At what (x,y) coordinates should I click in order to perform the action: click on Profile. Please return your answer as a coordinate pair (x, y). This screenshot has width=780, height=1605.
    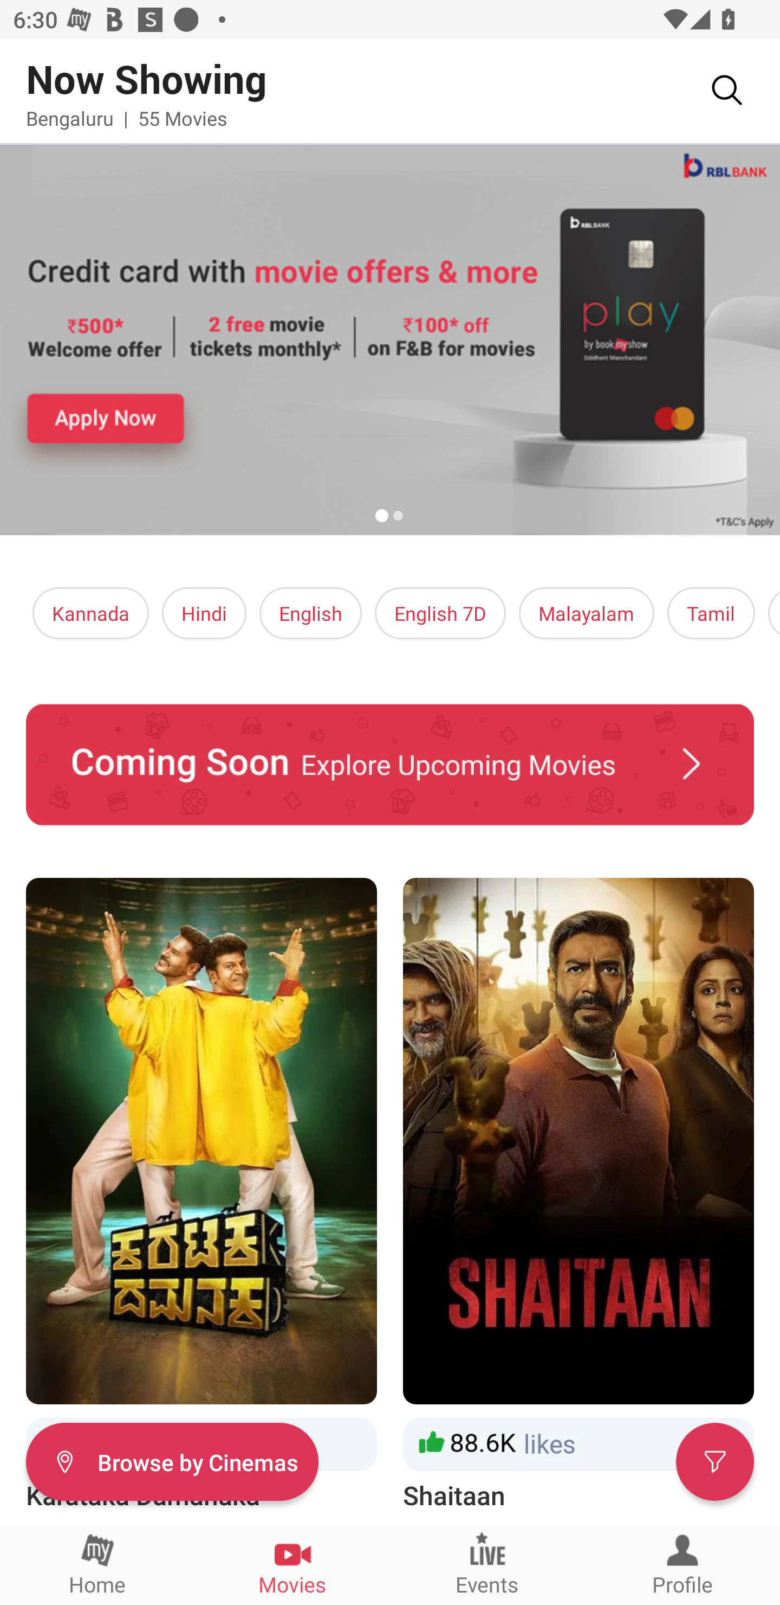
    Looking at the image, I should click on (682, 1565).